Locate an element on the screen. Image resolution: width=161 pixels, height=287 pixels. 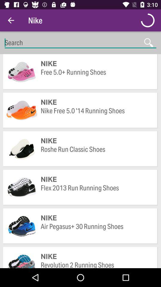
launch the item below the nike icon is located at coordinates (96, 192).